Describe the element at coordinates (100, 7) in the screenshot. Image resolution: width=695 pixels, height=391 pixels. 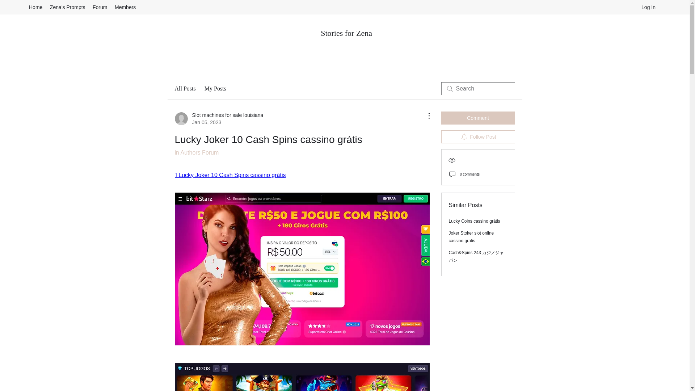
I see `Forum` at that location.